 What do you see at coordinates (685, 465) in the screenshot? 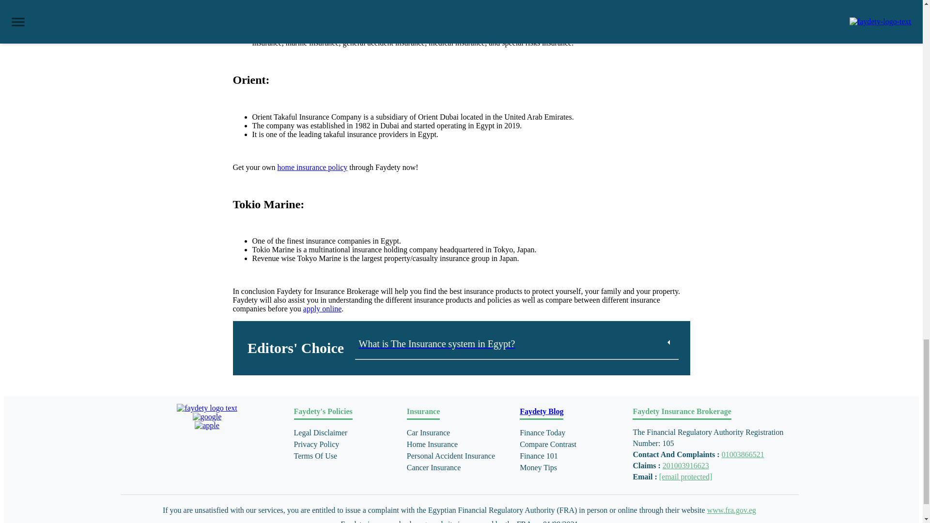
I see `201003916623` at bounding box center [685, 465].